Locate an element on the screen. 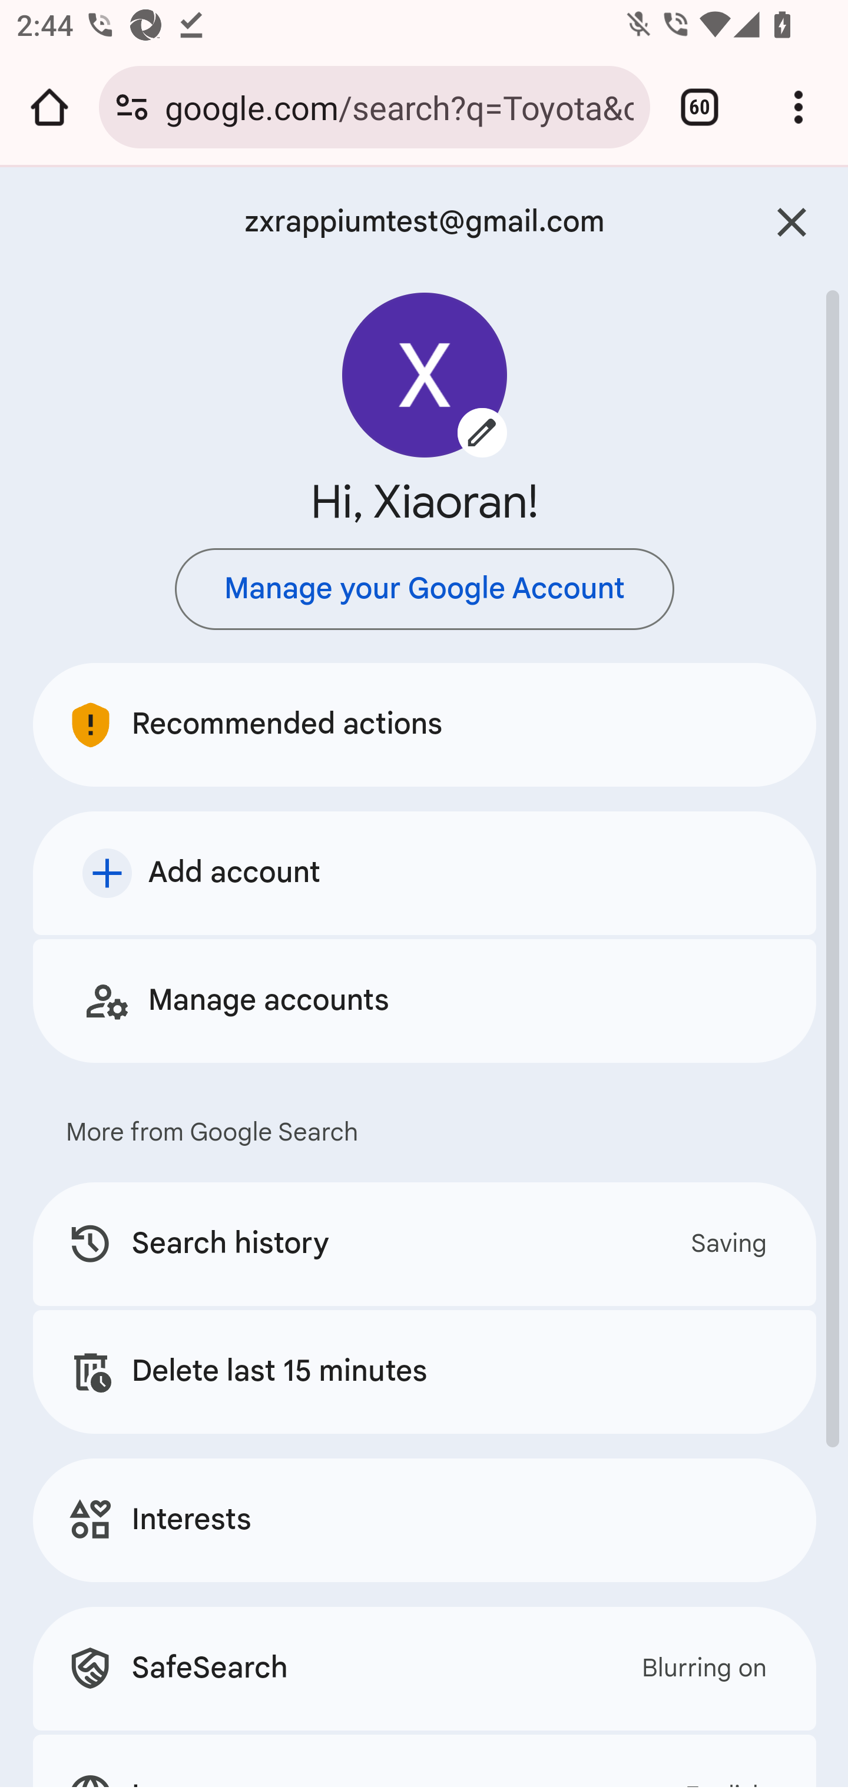  Manage your Google Account is located at coordinates (424, 589).